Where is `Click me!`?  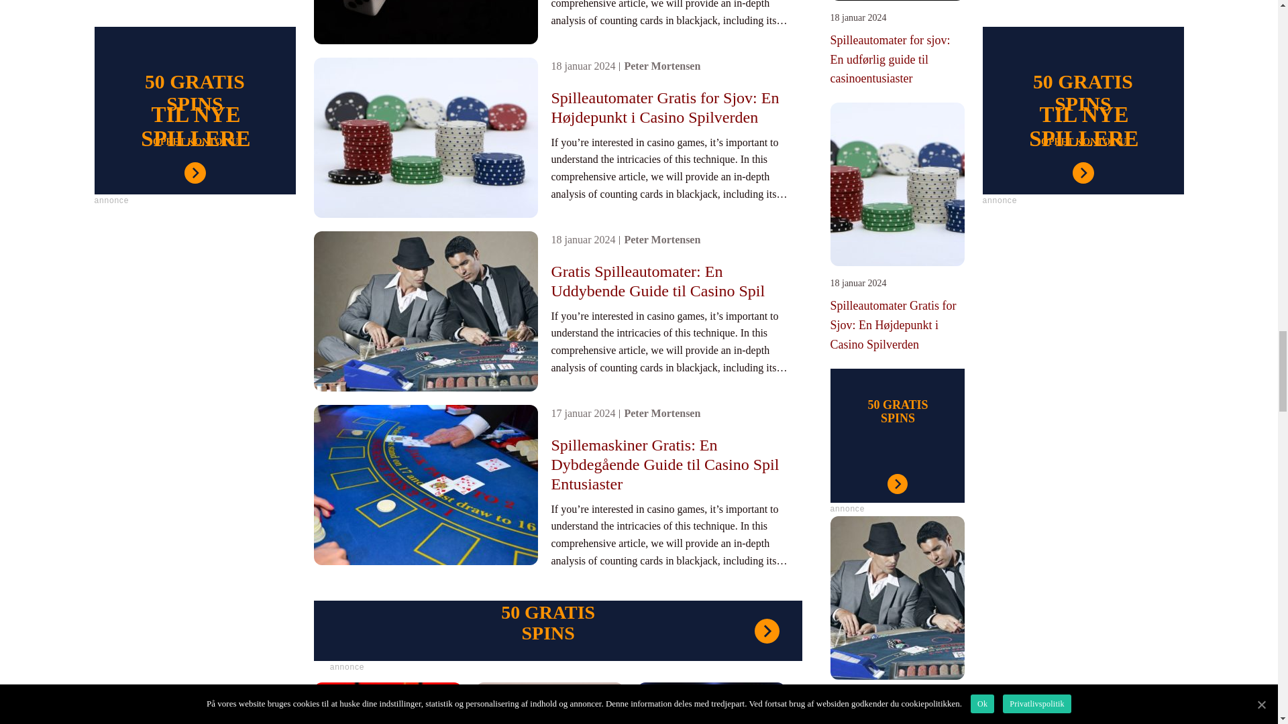 Click me! is located at coordinates (347, 668).